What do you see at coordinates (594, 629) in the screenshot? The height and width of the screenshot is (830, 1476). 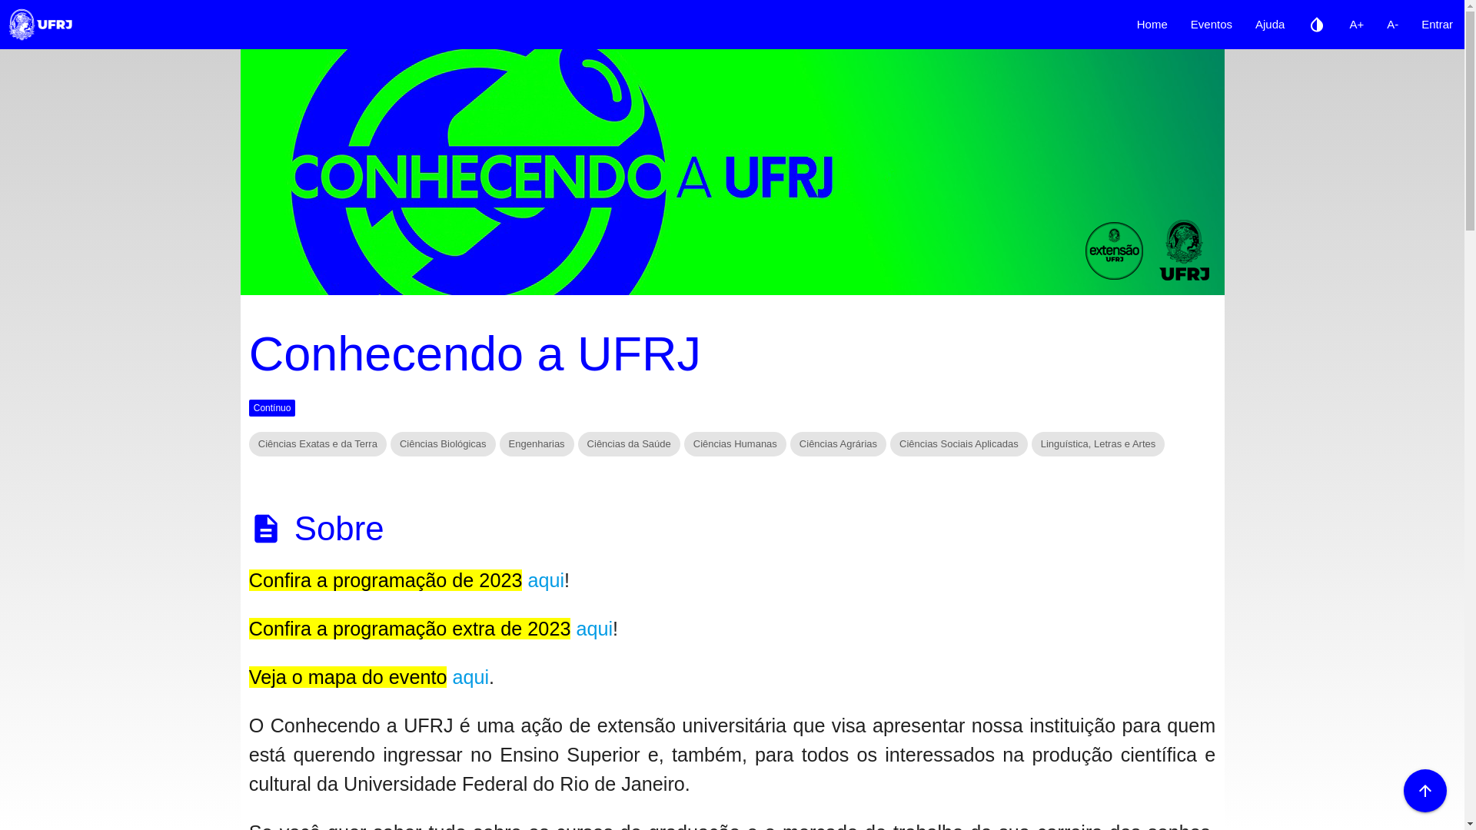 I see `aqui` at bounding box center [594, 629].